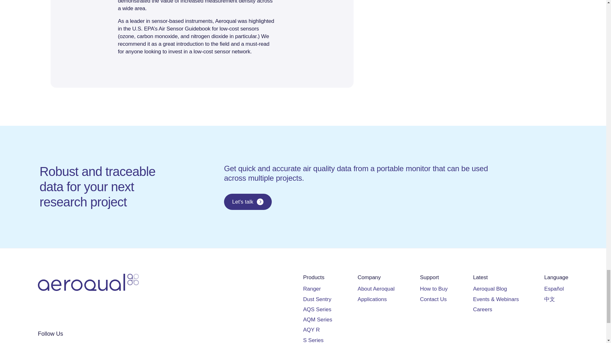 The image size is (611, 343). I want to click on AQM Series, so click(318, 319).